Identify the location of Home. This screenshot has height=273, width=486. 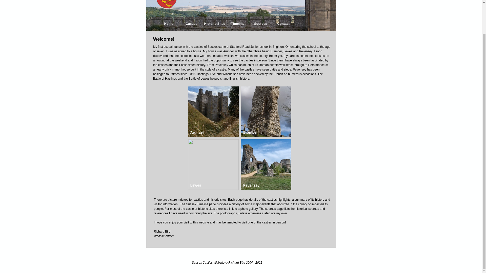
(169, 24).